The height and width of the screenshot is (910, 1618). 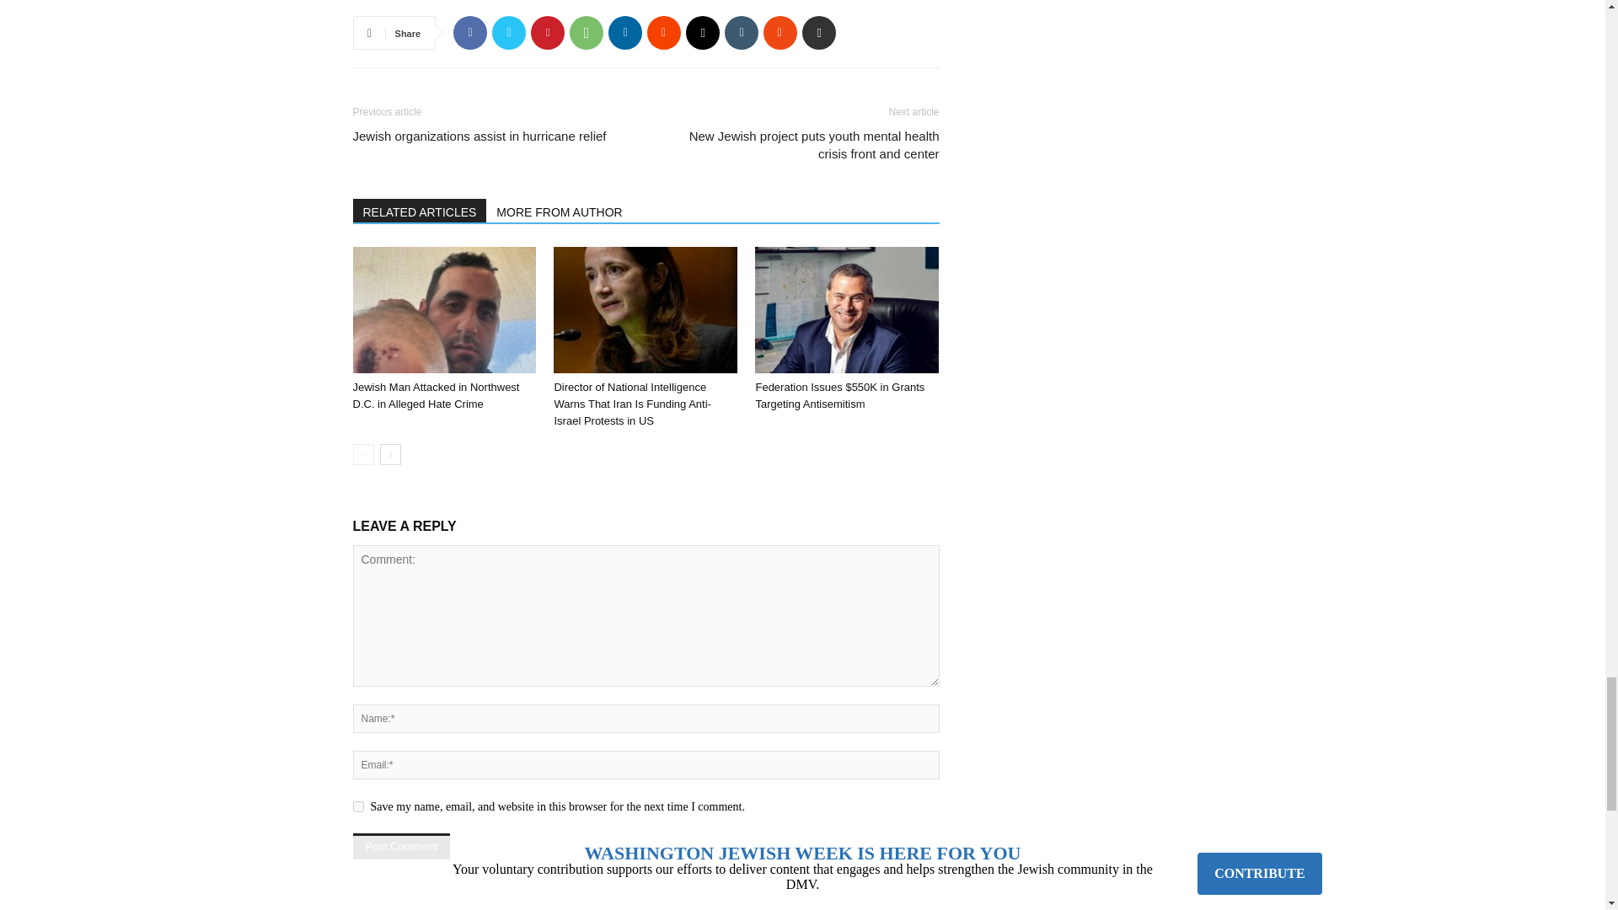 I want to click on yes, so click(x=357, y=807).